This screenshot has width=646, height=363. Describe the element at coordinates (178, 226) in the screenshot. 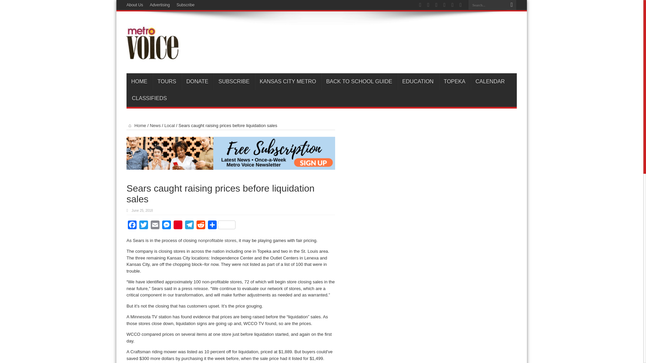

I see `Pinterest` at that location.